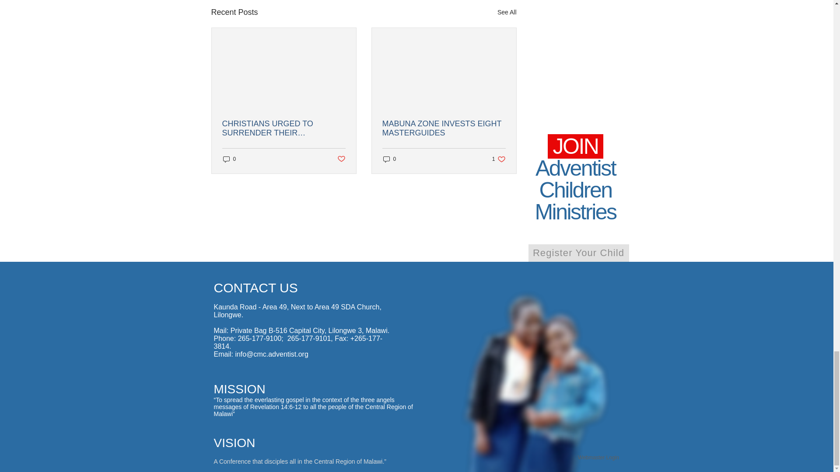 The width and height of the screenshot is (840, 472). Describe the element at coordinates (341, 159) in the screenshot. I see `CHRISTIANS URGED TO SURRENDER THEIR CHALLENGES TO GOD` at that location.